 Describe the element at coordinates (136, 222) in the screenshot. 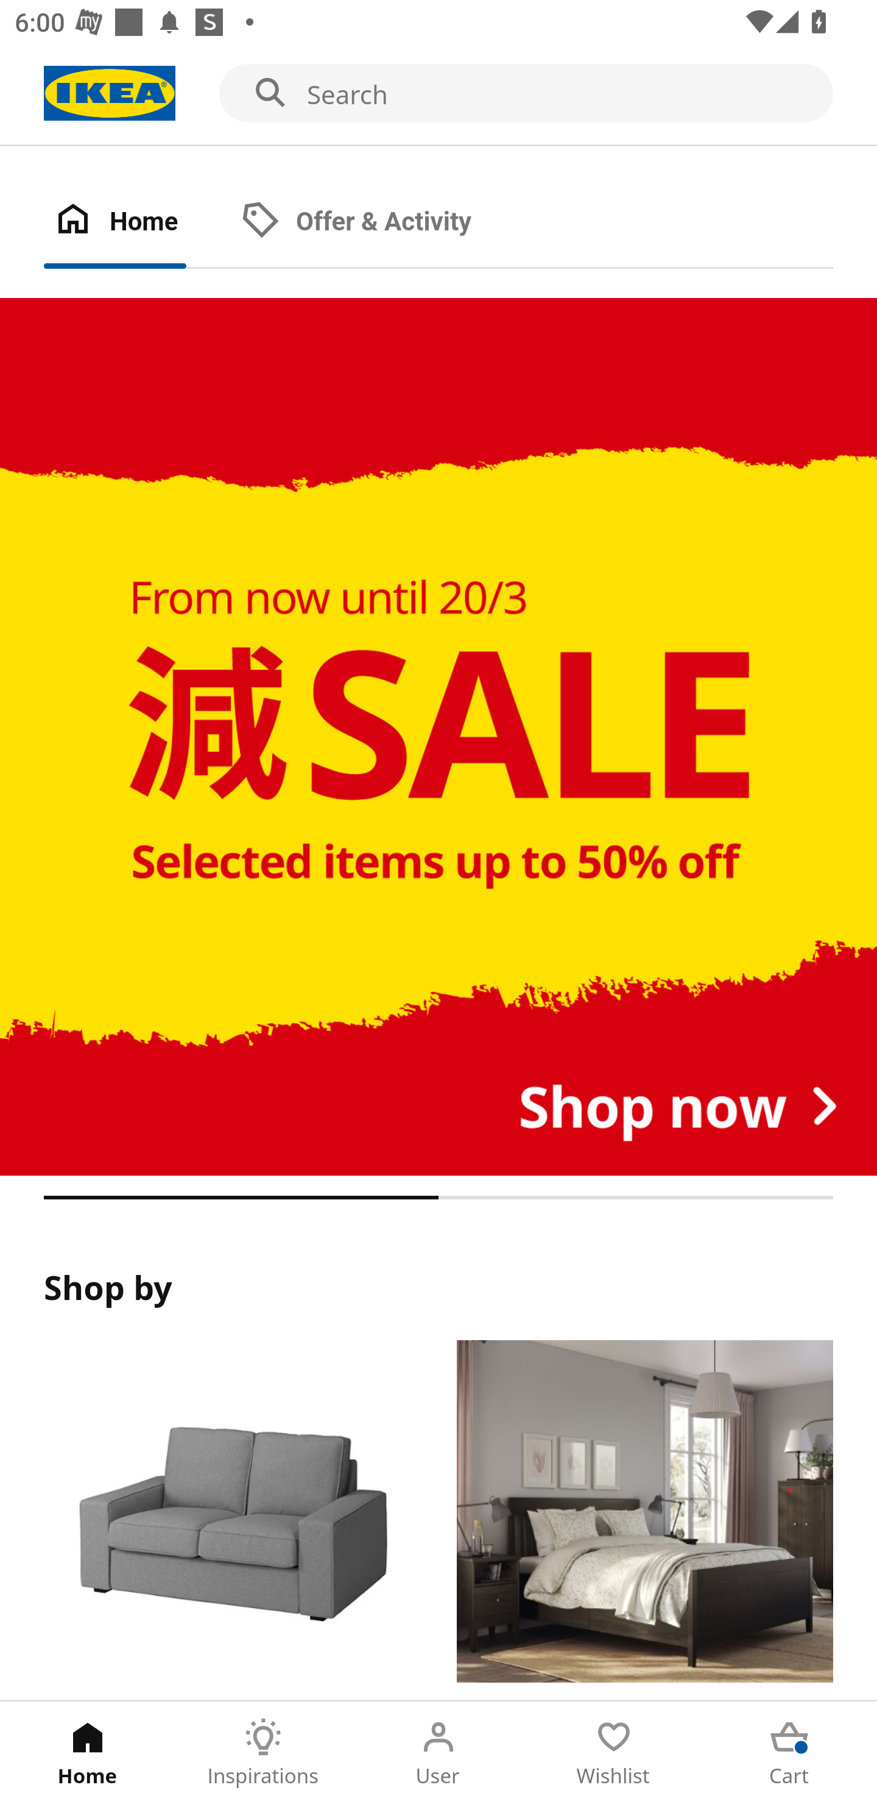

I see `Home
Tab 1 of 2` at that location.